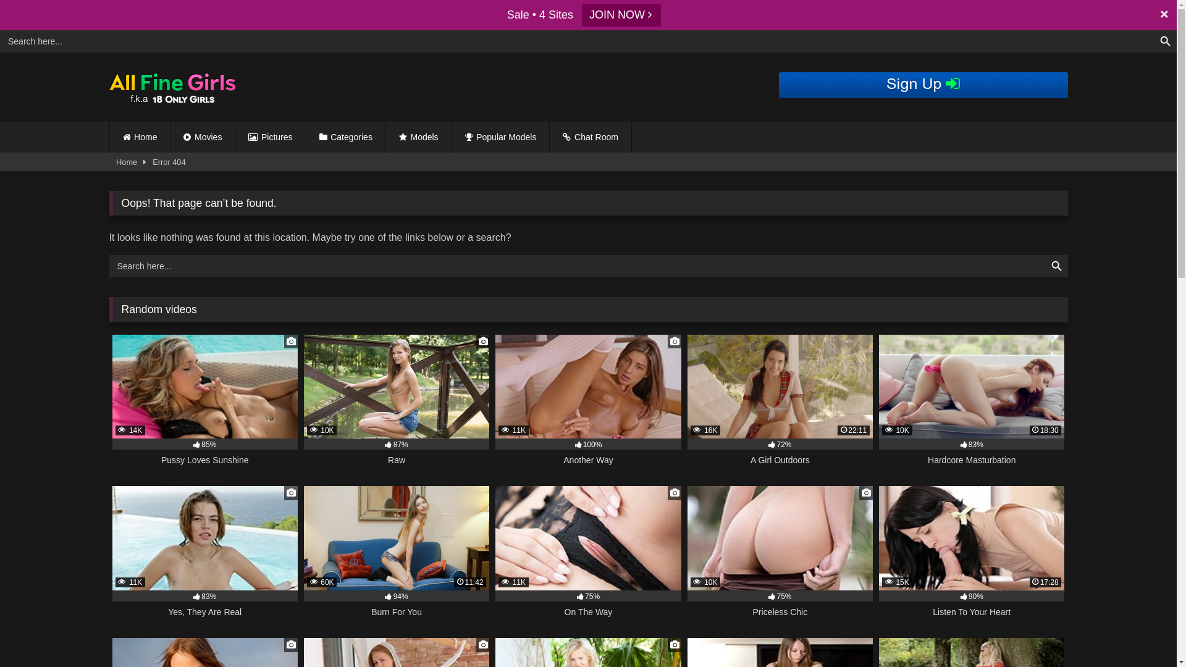 Image resolution: width=1186 pixels, height=667 pixels. I want to click on 10K
75%
Priceless Chic, so click(780, 559).